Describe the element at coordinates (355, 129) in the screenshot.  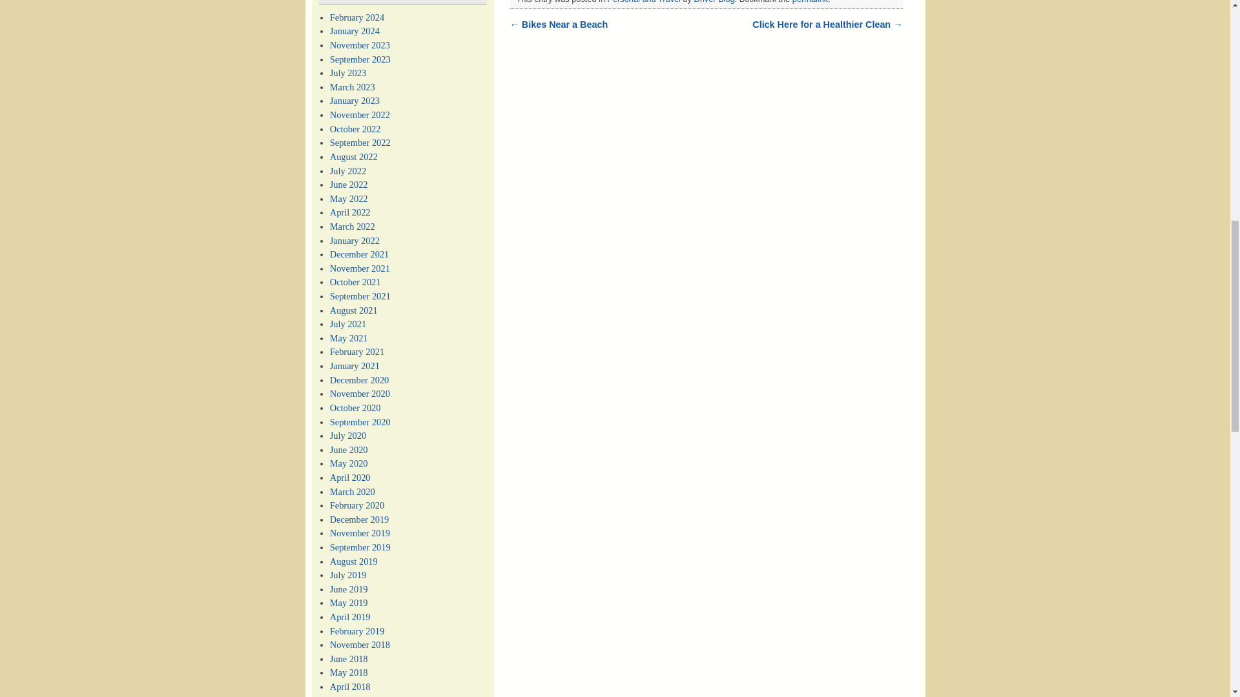
I see `October 2022` at that location.